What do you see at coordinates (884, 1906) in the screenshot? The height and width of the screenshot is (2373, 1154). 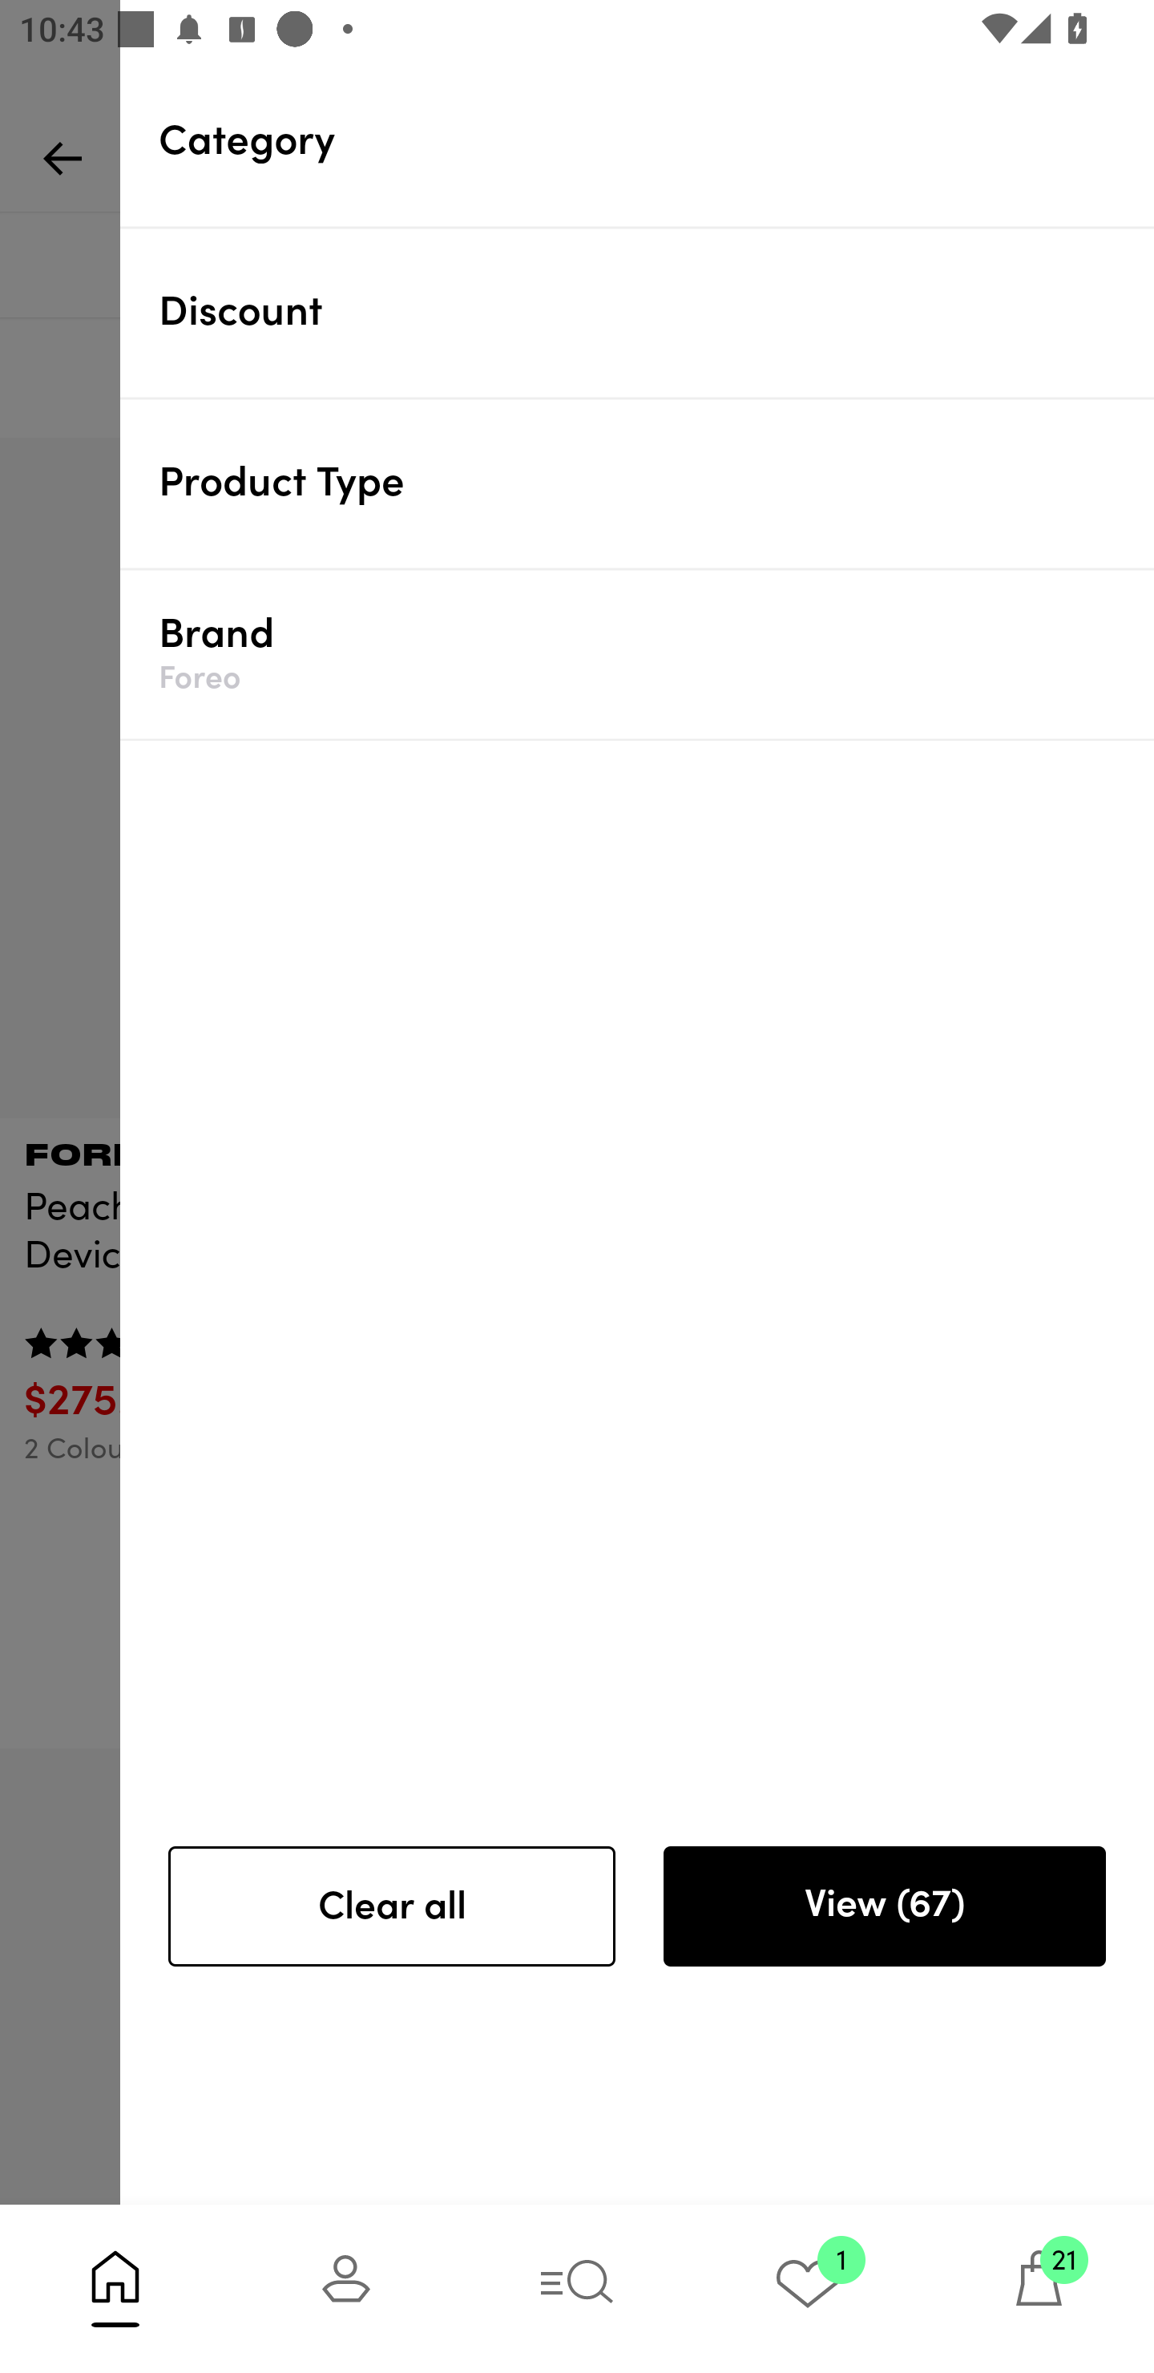 I see `View (67)` at bounding box center [884, 1906].